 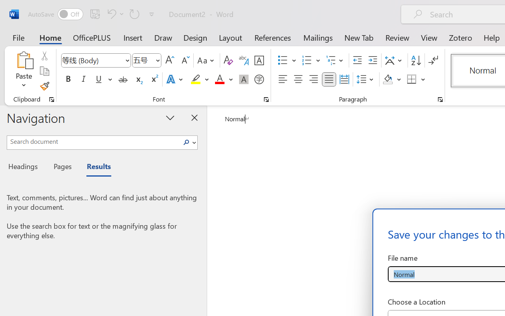 I want to click on Center, so click(x=298, y=79).